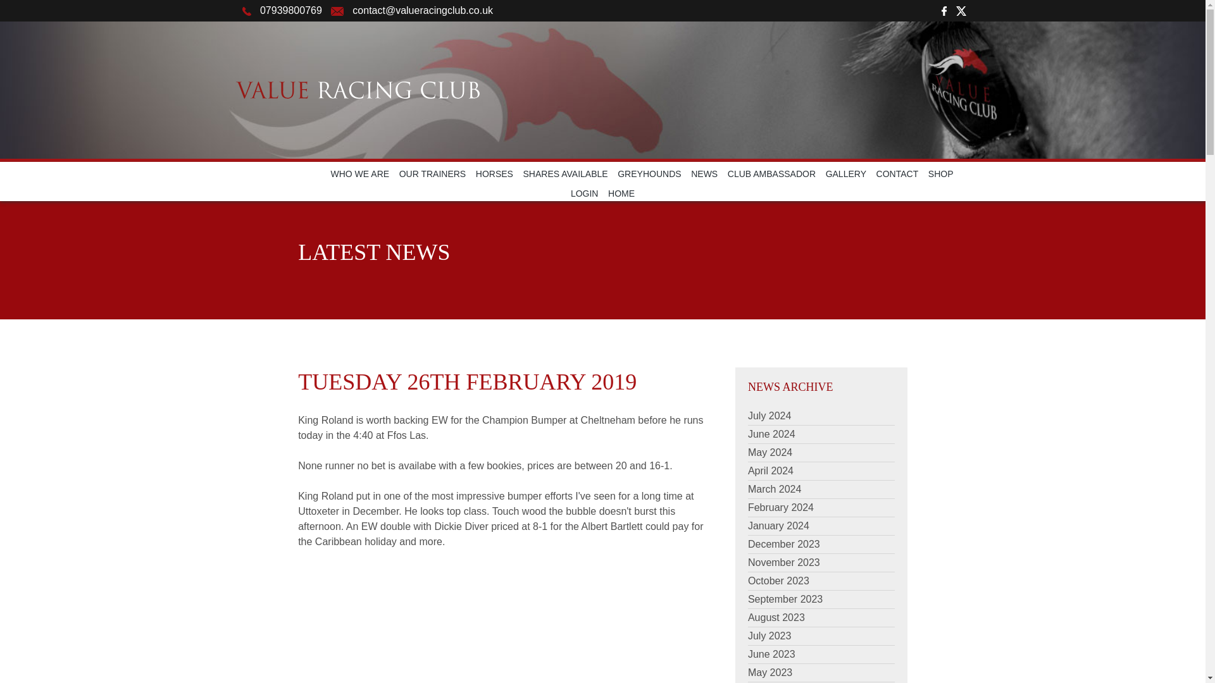 This screenshot has height=683, width=1215. I want to click on December 2023, so click(784, 544).